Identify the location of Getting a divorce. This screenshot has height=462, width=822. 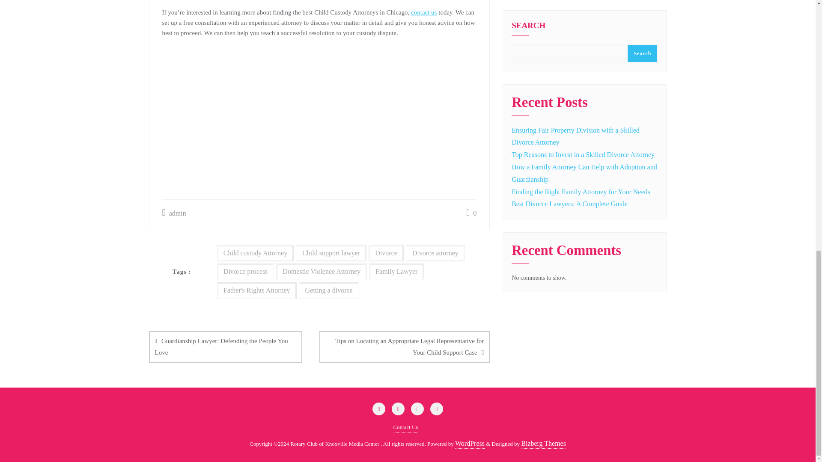
(329, 290).